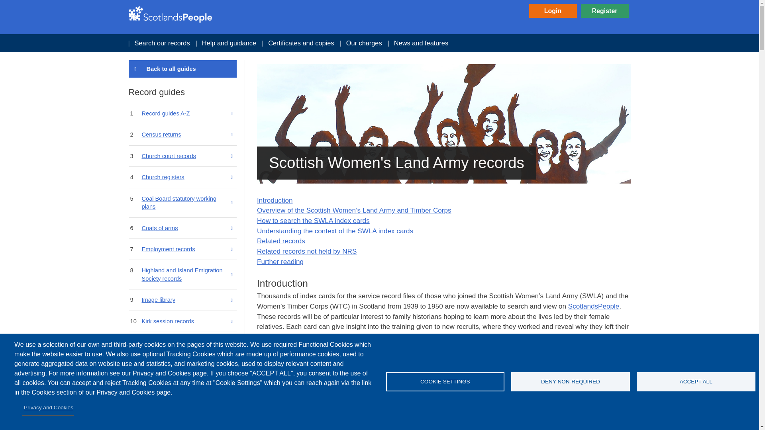 The height and width of the screenshot is (430, 765). Describe the element at coordinates (379, 1) in the screenshot. I see `Skip to main content` at that location.